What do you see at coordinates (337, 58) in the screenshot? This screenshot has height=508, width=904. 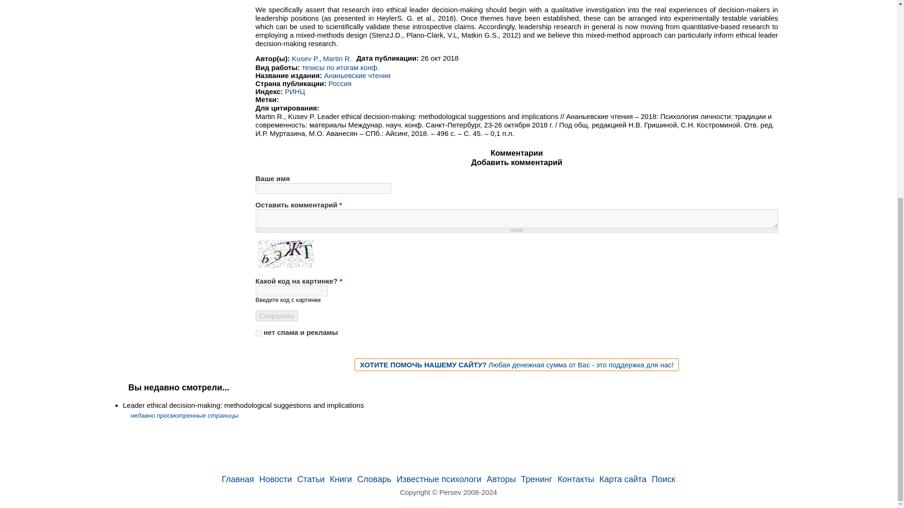 I see `Martin R.` at bounding box center [337, 58].